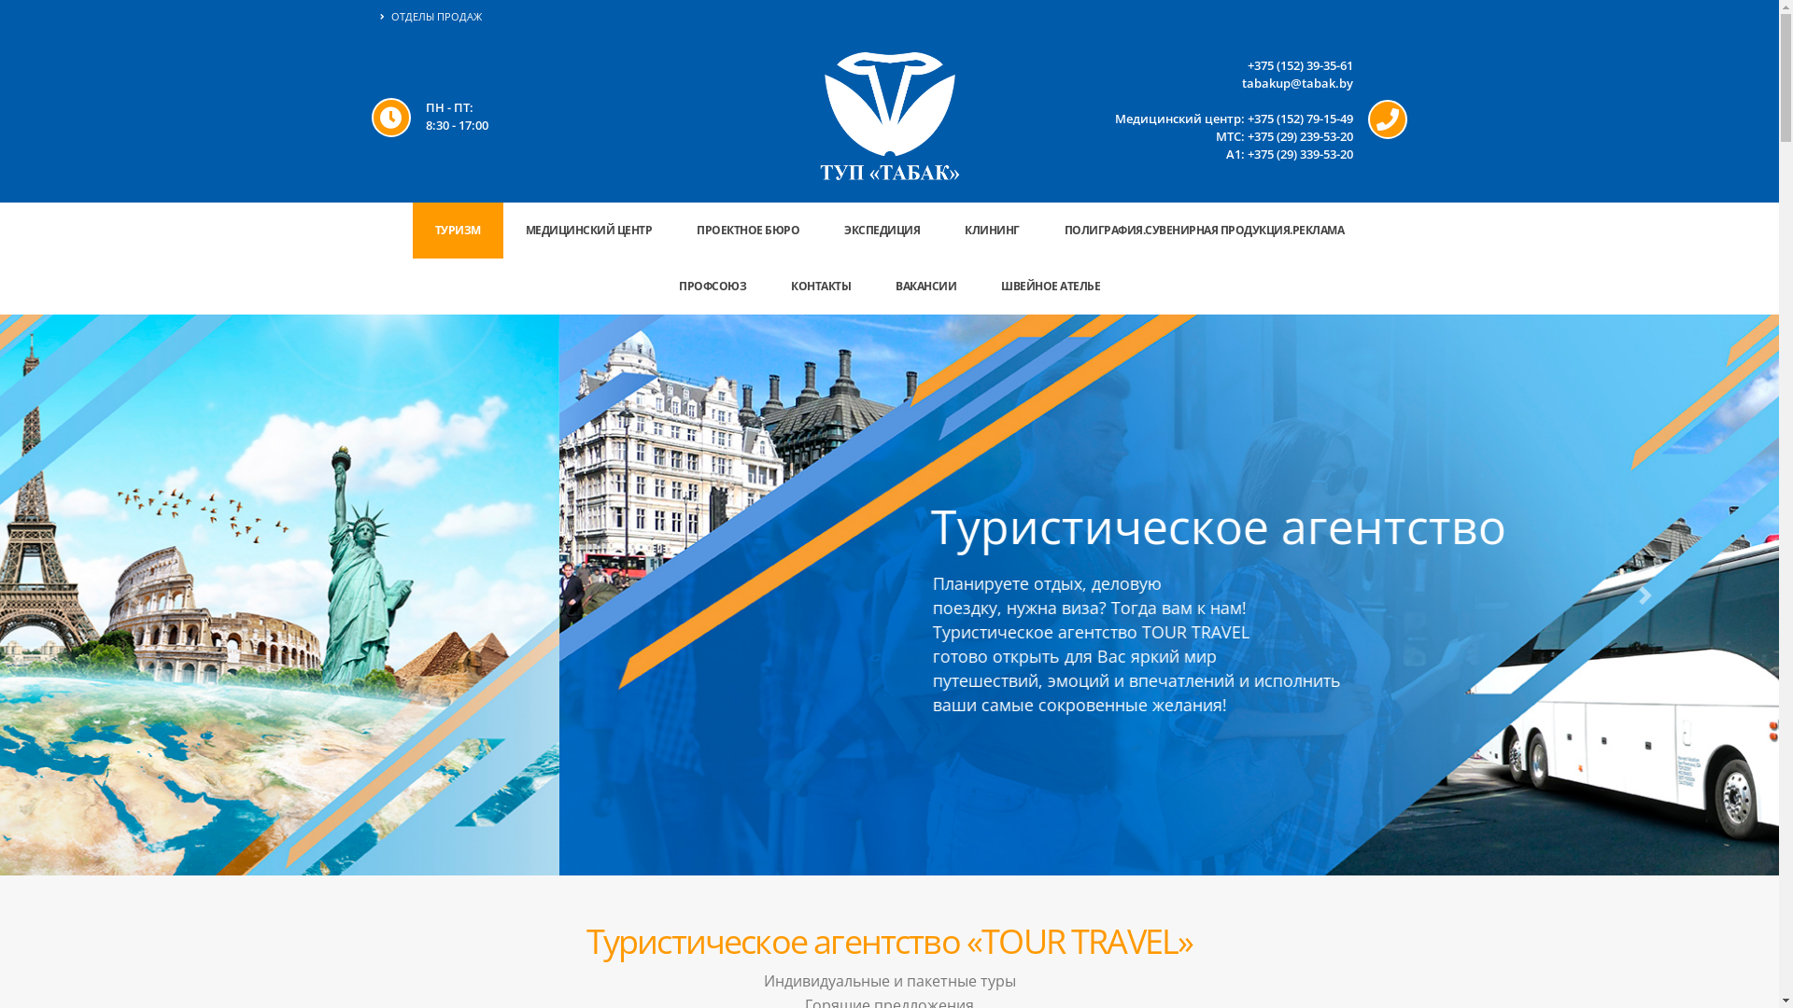  Describe the element at coordinates (1645, 595) in the screenshot. I see `Next` at that location.